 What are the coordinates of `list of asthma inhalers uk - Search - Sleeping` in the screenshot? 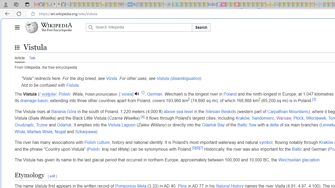 It's located at (126, 5).